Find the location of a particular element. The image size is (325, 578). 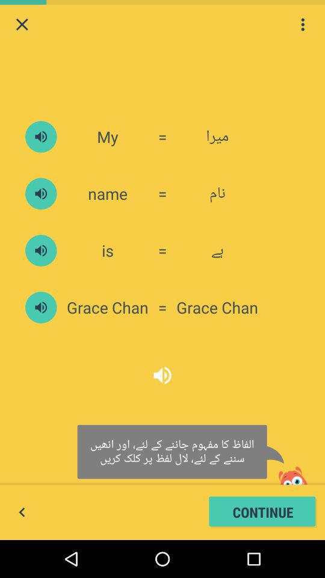

click on volume icon which is on the left side of is is located at coordinates (41, 250).